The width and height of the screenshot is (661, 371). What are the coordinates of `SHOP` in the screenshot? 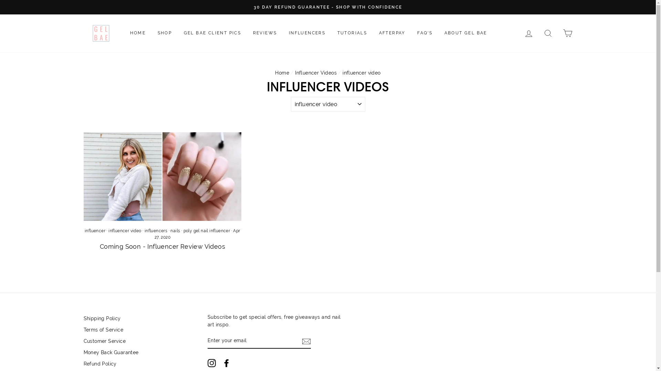 It's located at (165, 33).